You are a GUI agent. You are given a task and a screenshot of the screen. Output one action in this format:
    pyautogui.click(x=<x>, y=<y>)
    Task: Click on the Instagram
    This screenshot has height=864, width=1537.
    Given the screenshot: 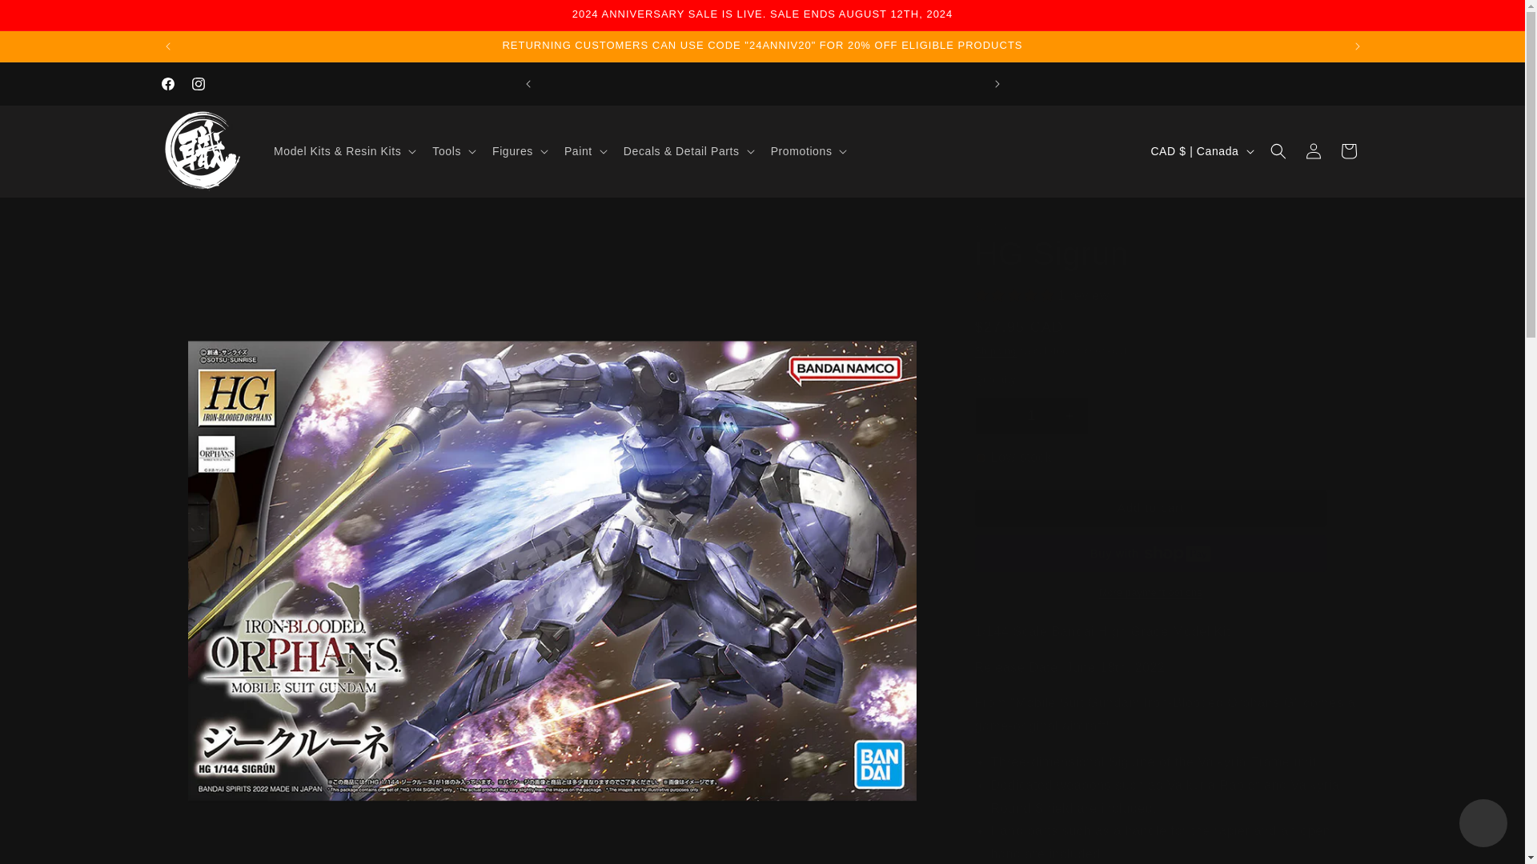 What is the action you would take?
    pyautogui.click(x=198, y=84)
    